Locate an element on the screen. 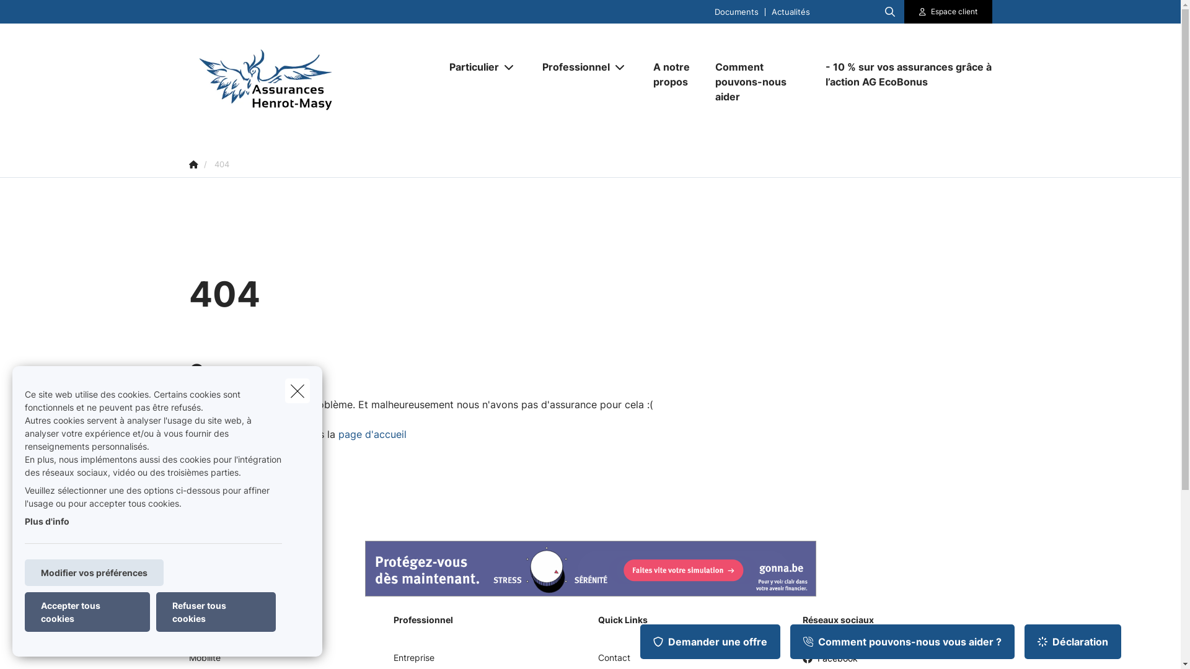 The height and width of the screenshot is (669, 1190). Documents is located at coordinates (736, 11).